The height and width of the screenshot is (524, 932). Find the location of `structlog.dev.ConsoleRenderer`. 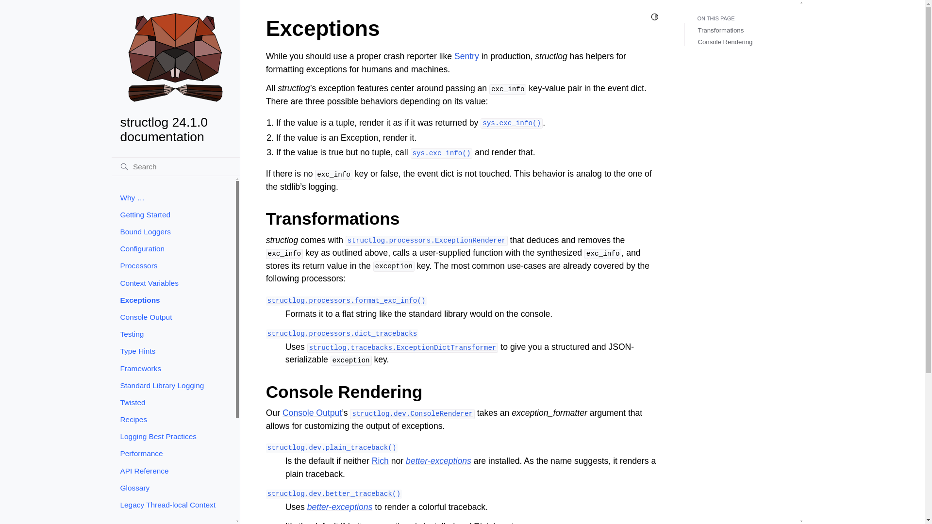

structlog.dev.ConsoleRenderer is located at coordinates (412, 412).